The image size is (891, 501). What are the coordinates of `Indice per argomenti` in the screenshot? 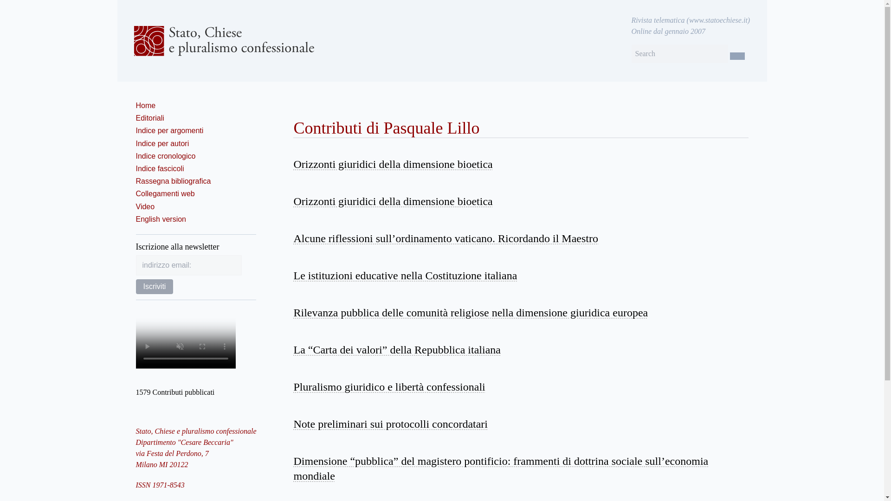 It's located at (169, 131).